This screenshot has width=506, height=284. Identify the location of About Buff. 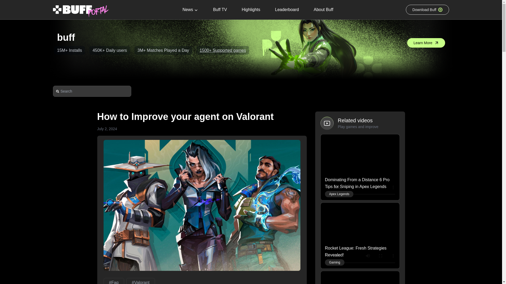
(323, 10).